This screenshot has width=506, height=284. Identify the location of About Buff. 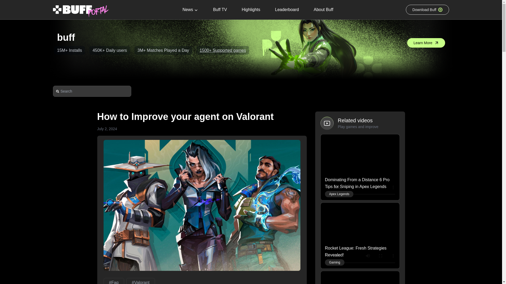
(323, 10).